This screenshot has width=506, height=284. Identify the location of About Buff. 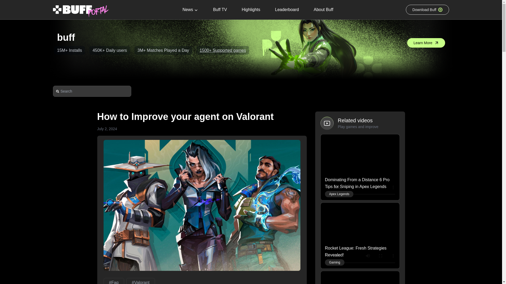
(323, 10).